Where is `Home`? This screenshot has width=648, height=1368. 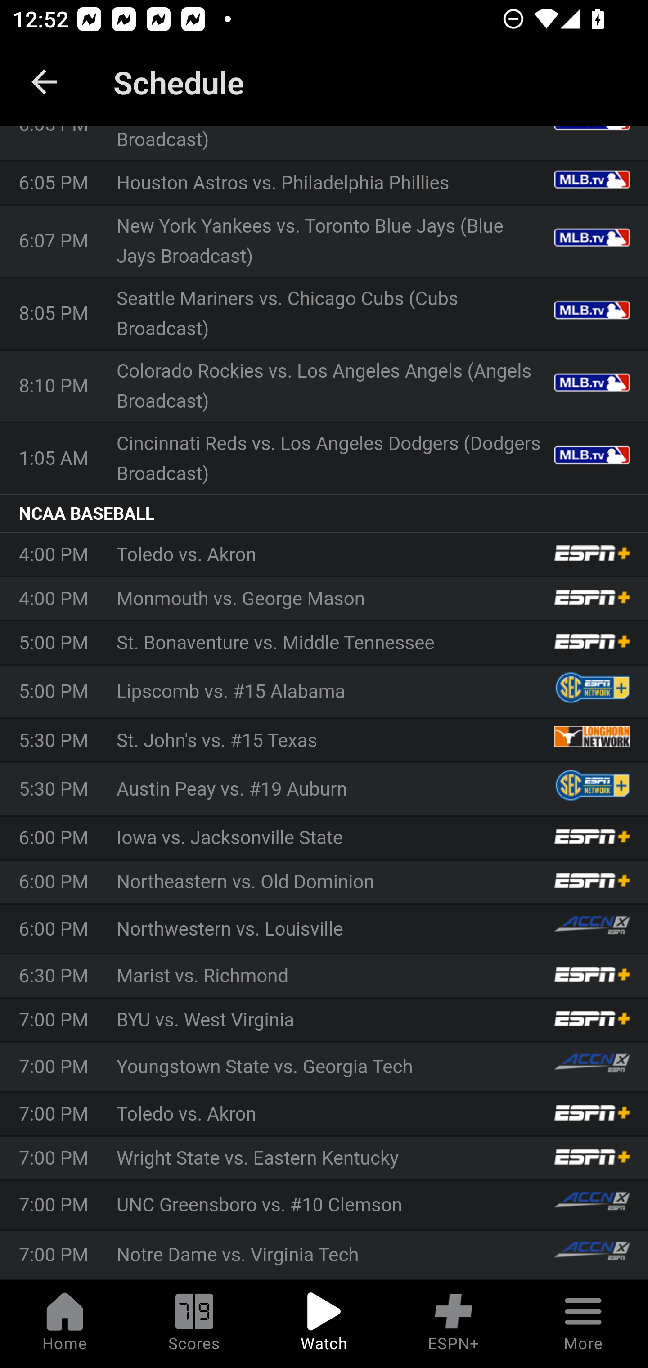 Home is located at coordinates (65, 1324).